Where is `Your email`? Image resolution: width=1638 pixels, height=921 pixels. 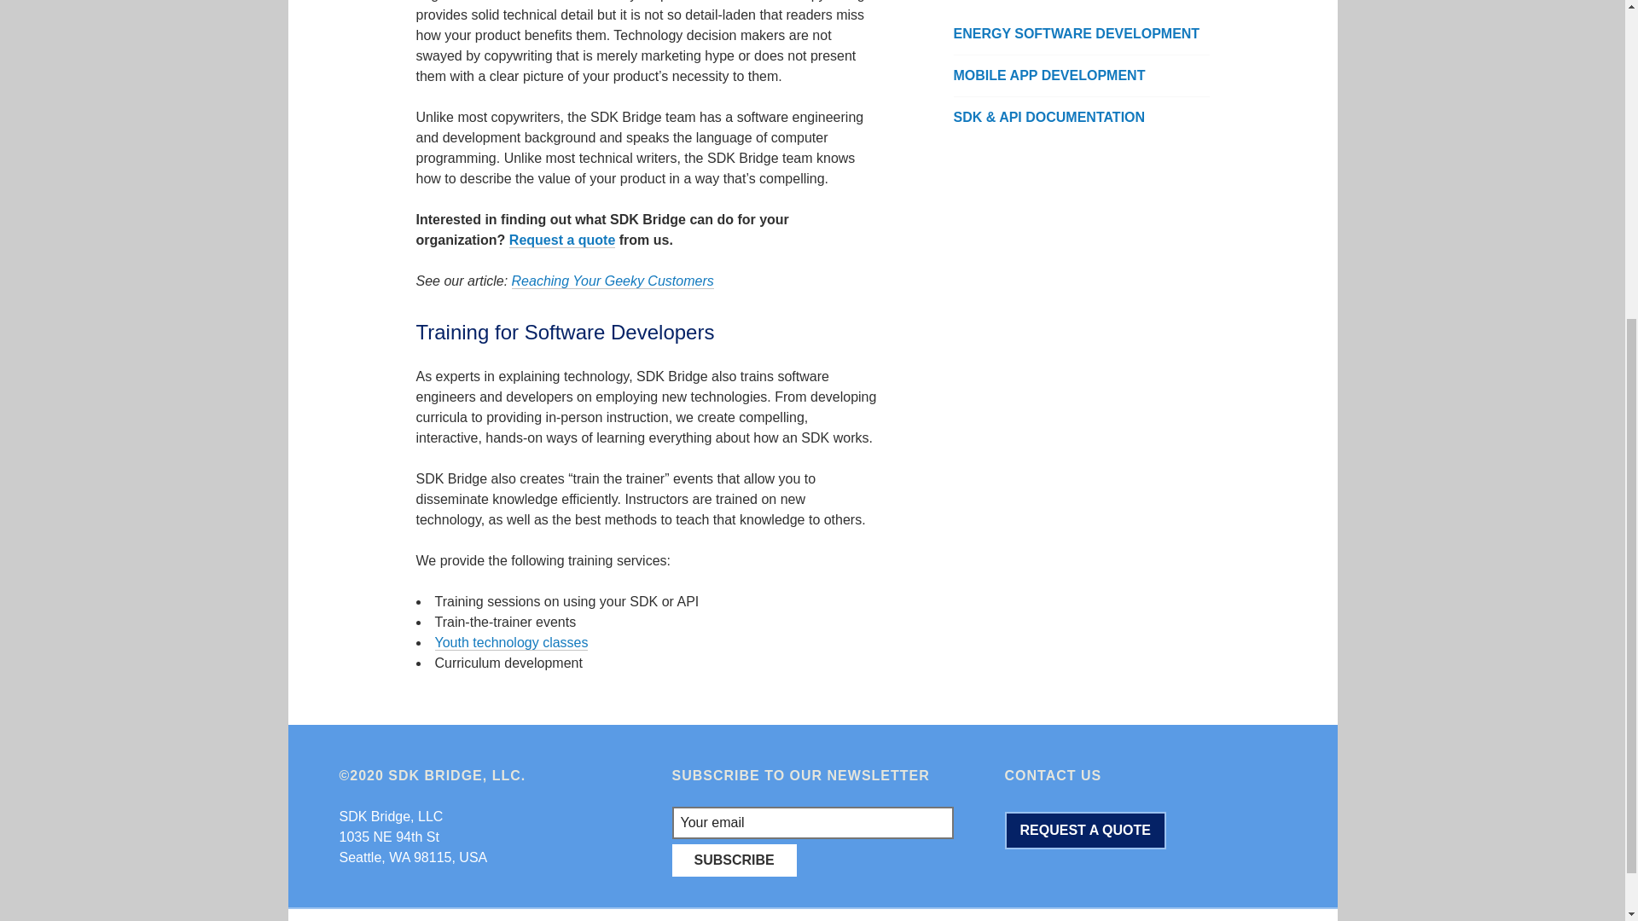
Your email is located at coordinates (812, 822).